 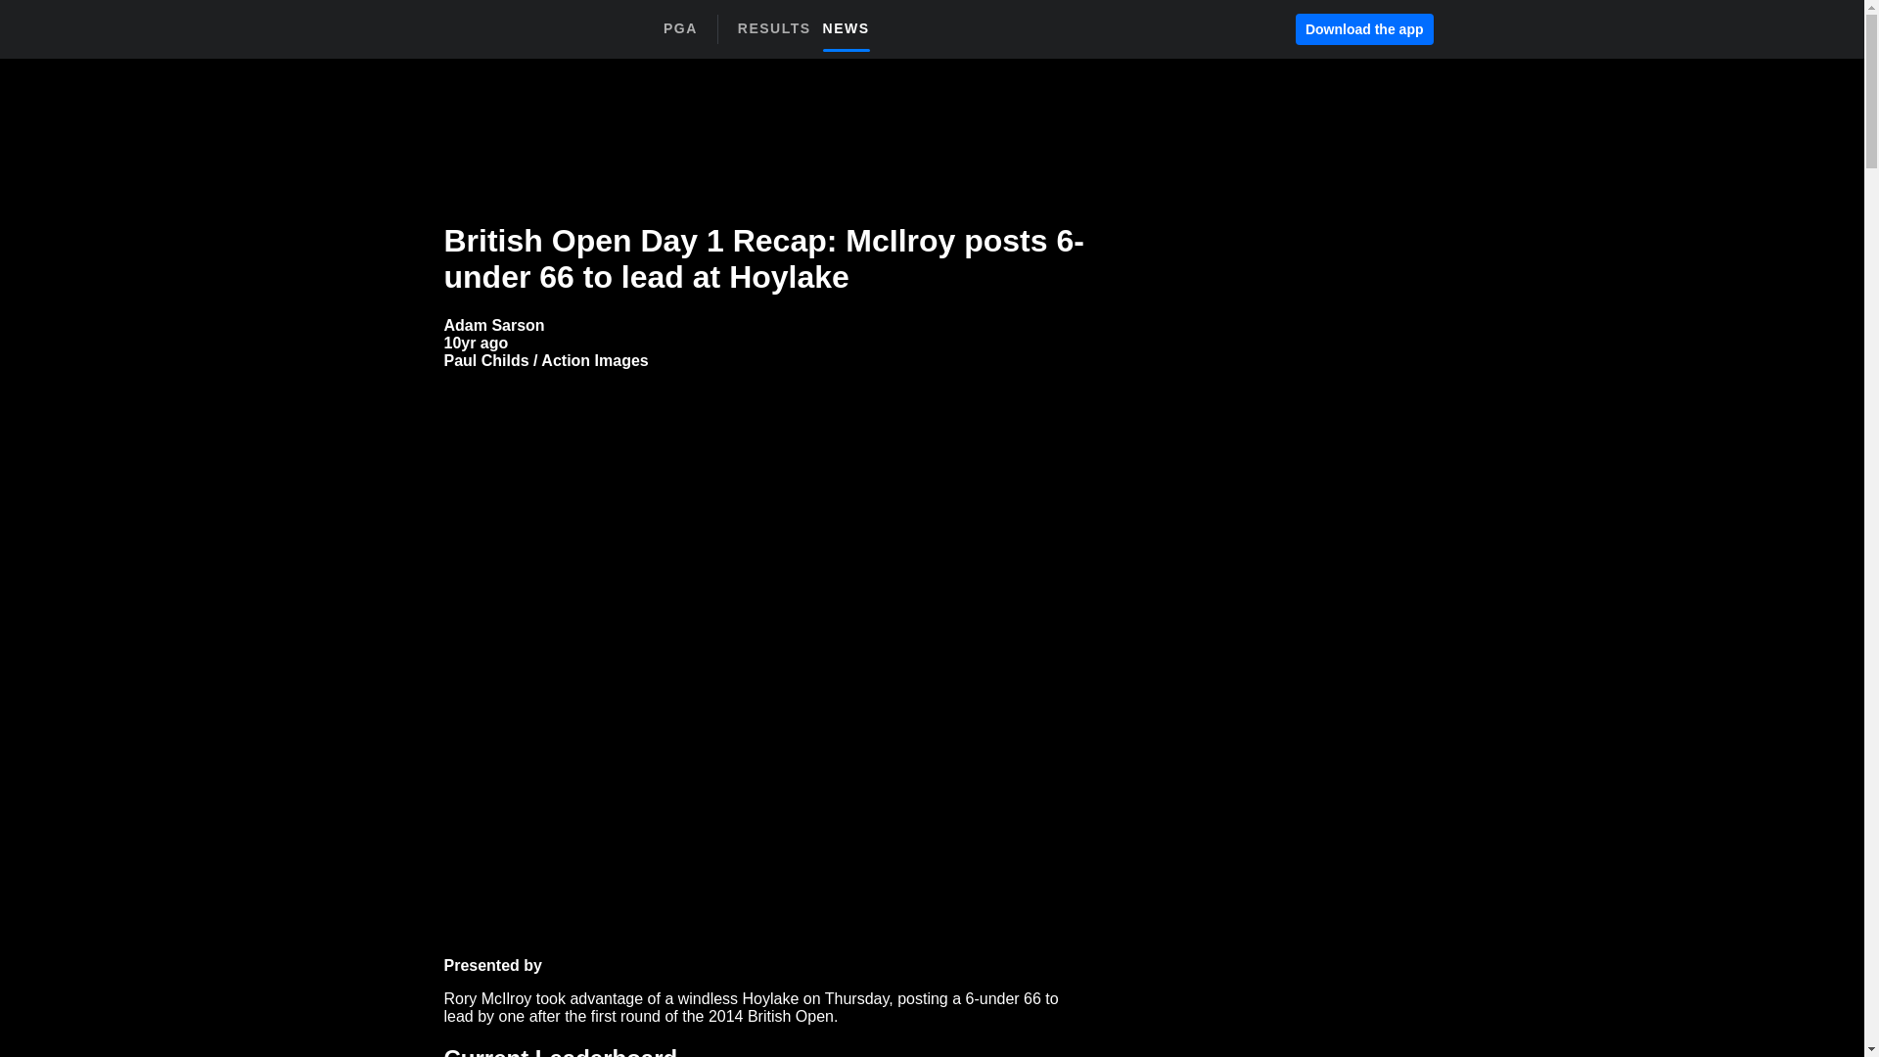 What do you see at coordinates (809, 34) in the screenshot?
I see `NEWS` at bounding box center [809, 34].